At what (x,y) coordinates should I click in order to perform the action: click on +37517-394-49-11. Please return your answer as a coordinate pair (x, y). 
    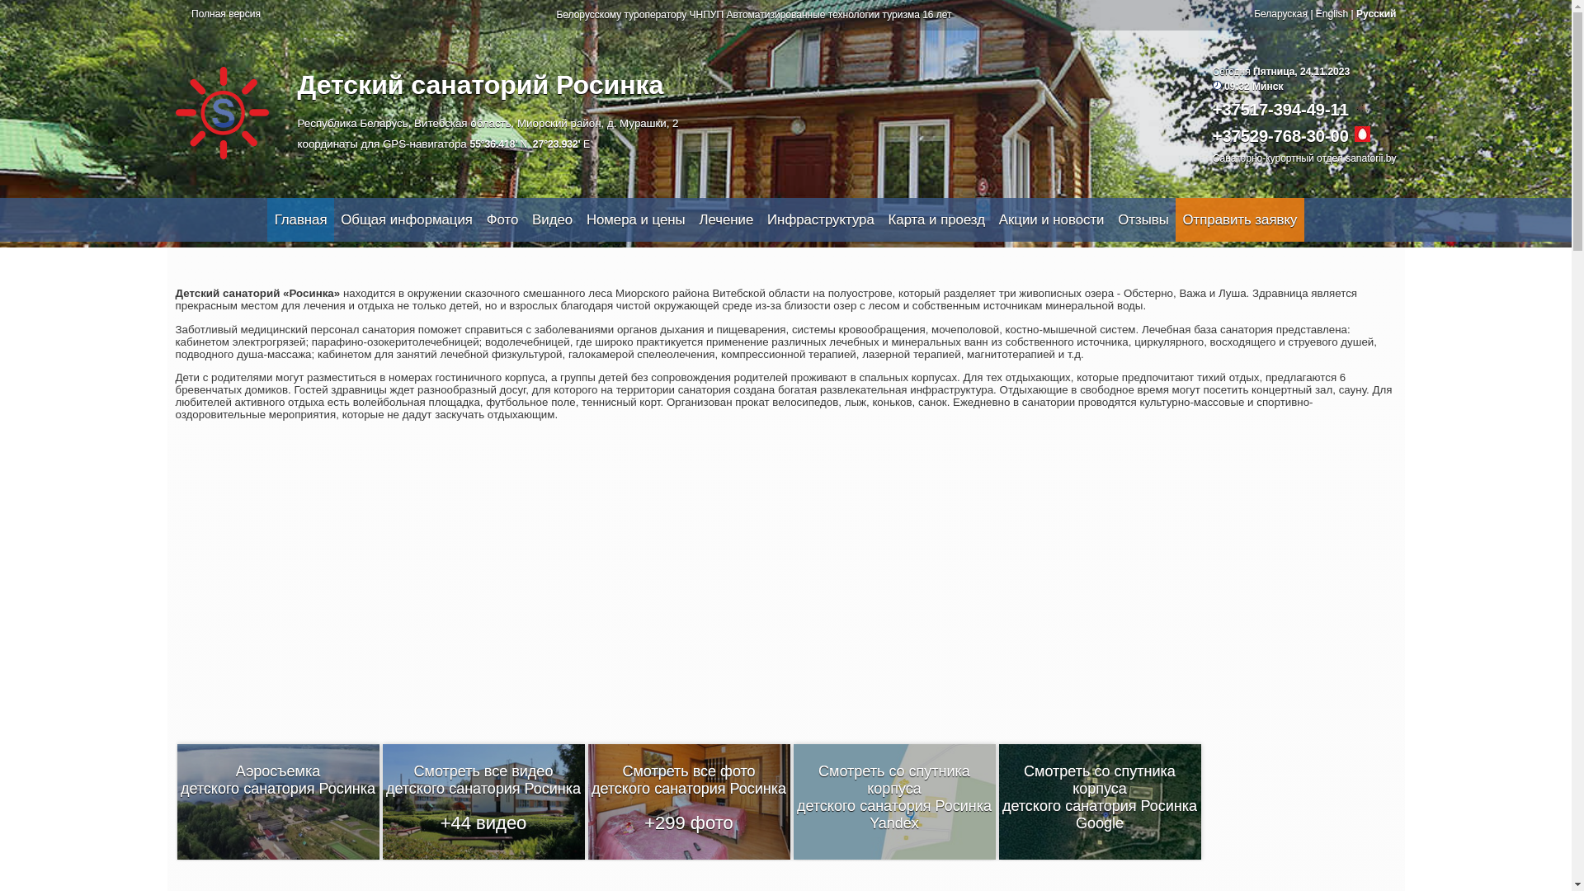
    Looking at the image, I should click on (1280, 110).